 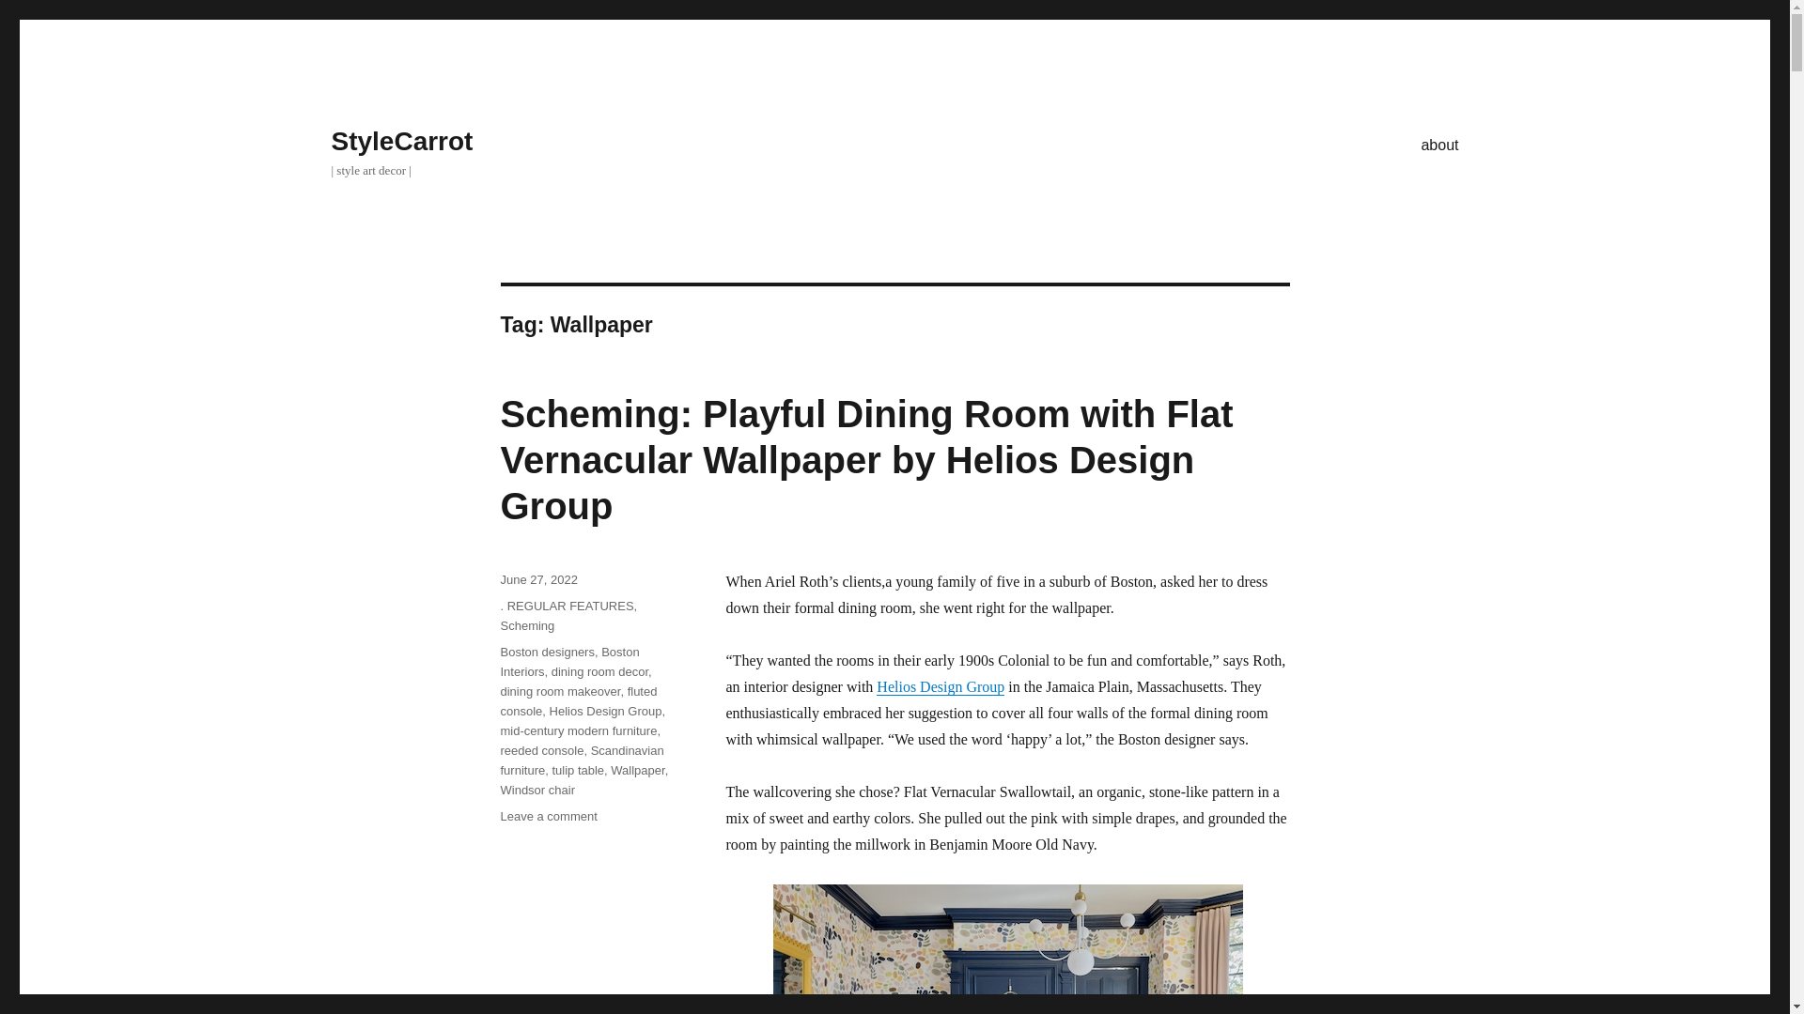 I want to click on reeded console, so click(x=541, y=749).